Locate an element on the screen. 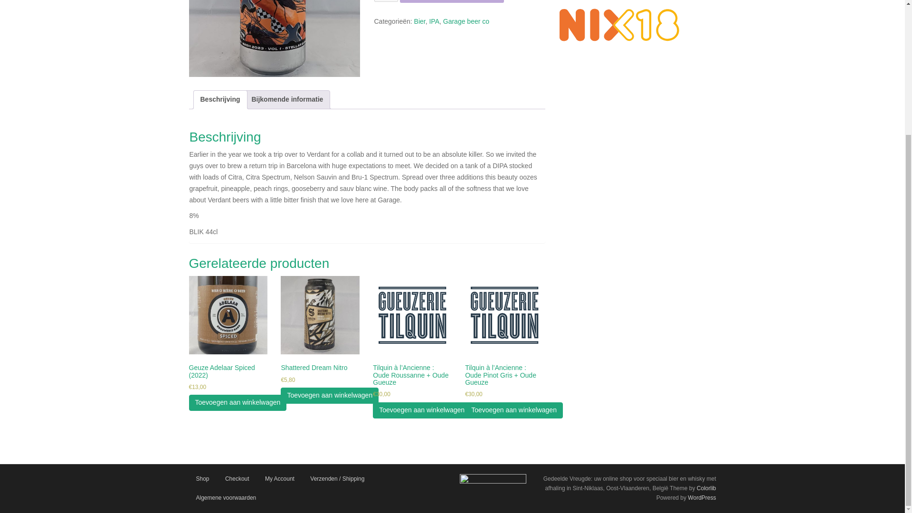  Toevoegen aan winkelwagen is located at coordinates (237, 403).